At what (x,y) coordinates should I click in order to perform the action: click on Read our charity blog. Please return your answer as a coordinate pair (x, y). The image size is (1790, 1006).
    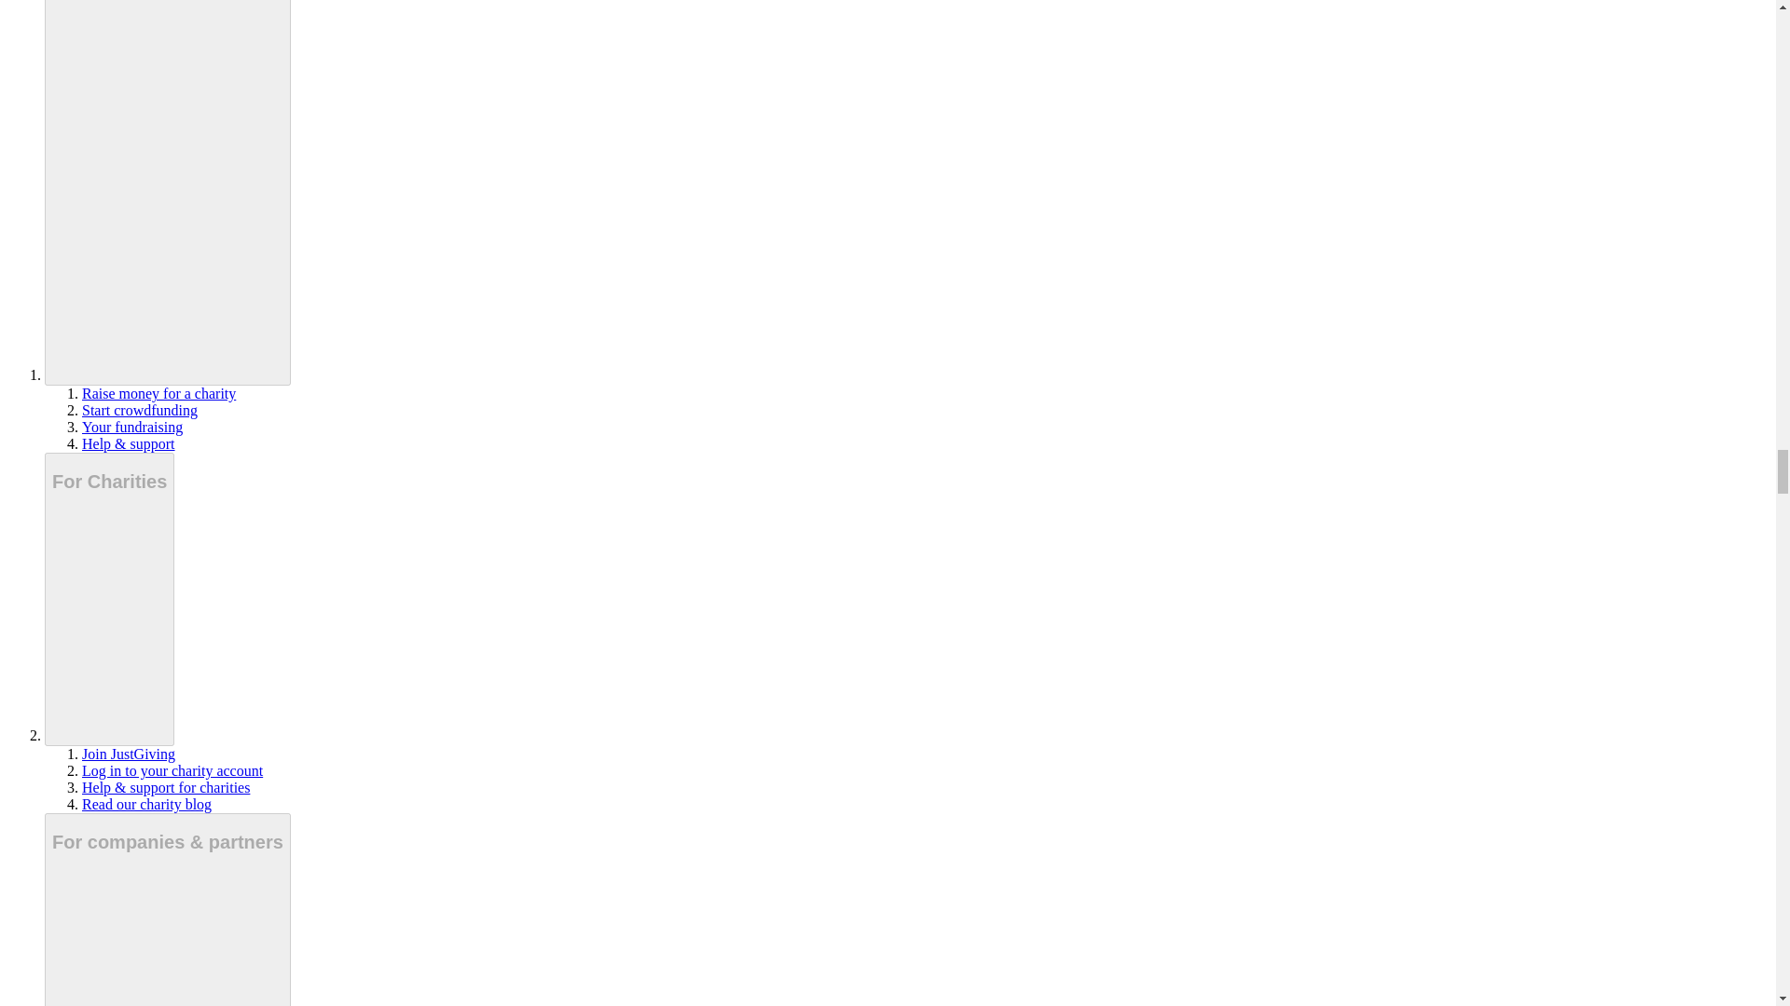
    Looking at the image, I should click on (146, 804).